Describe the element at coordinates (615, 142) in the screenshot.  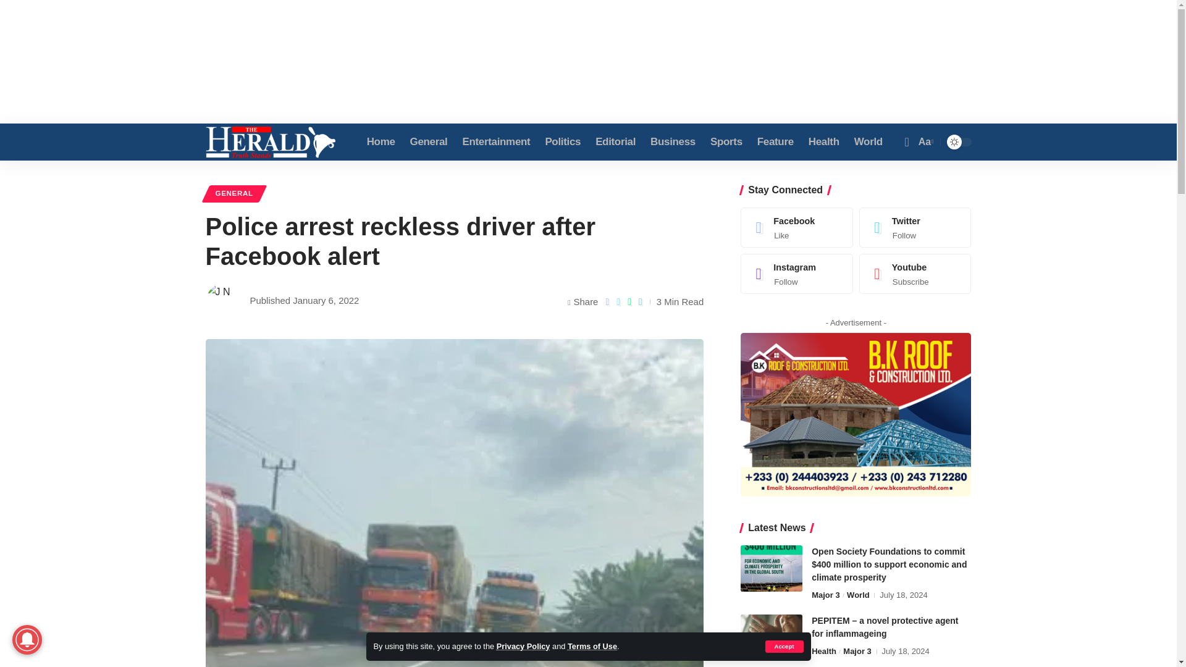
I see `Editorial` at that location.